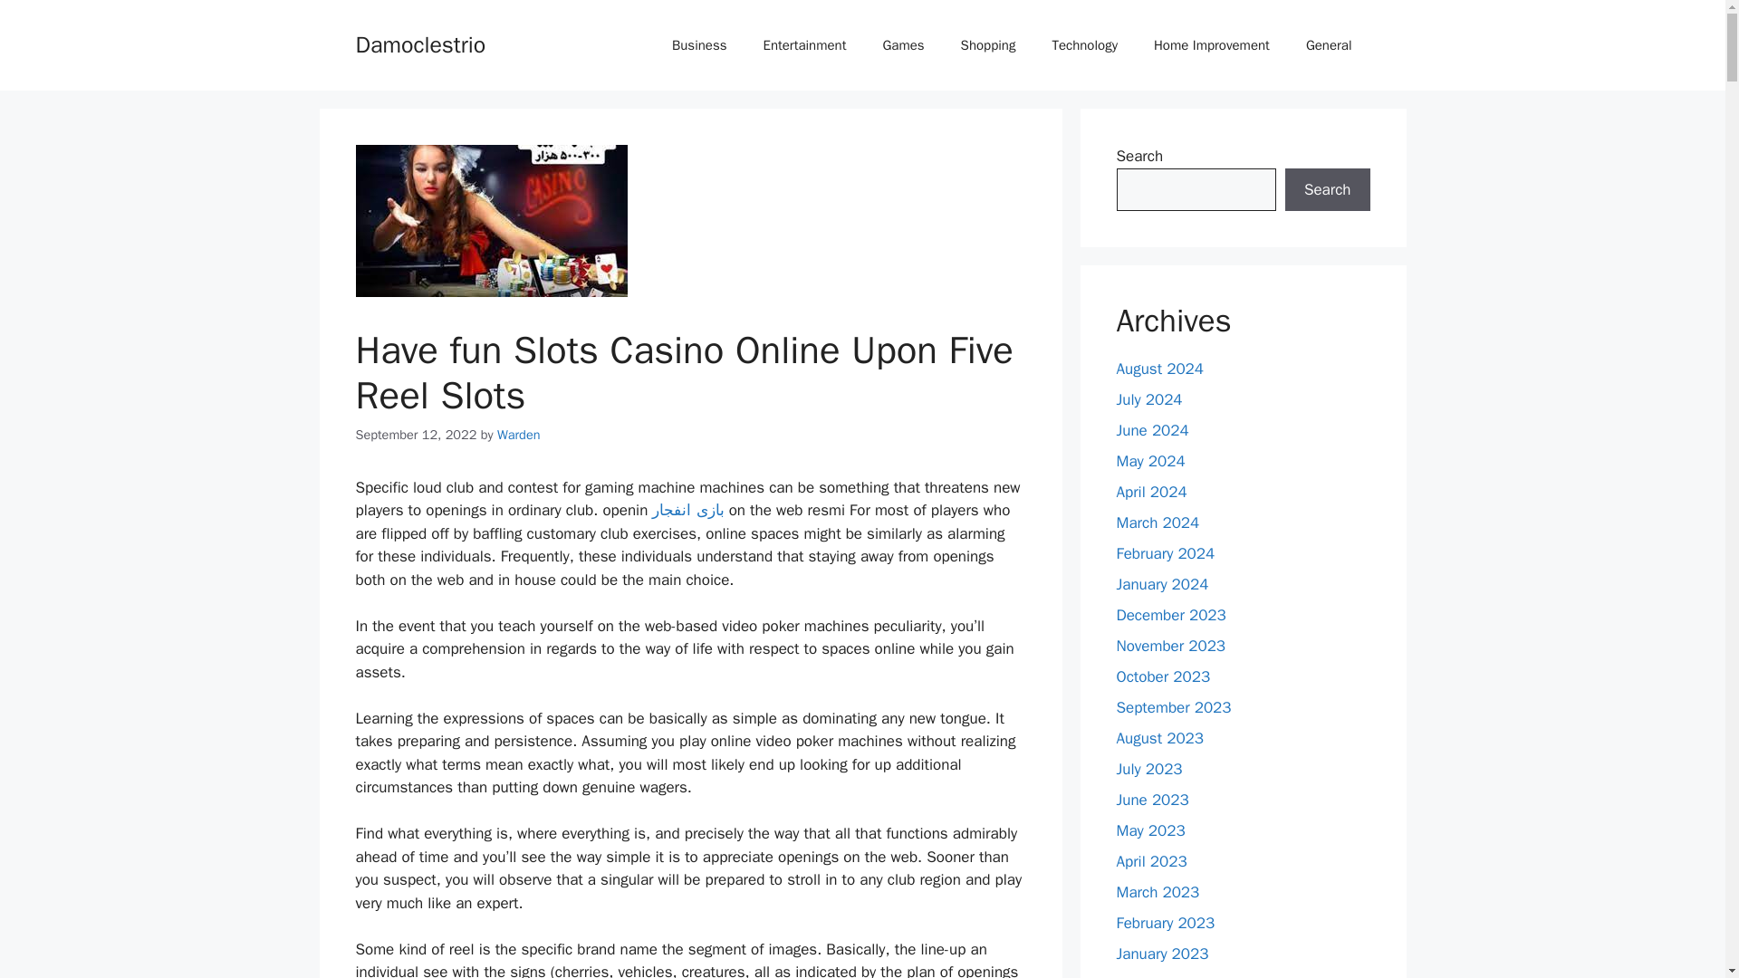 This screenshot has width=1739, height=978. Describe the element at coordinates (1162, 584) in the screenshot. I see `January 2024` at that location.